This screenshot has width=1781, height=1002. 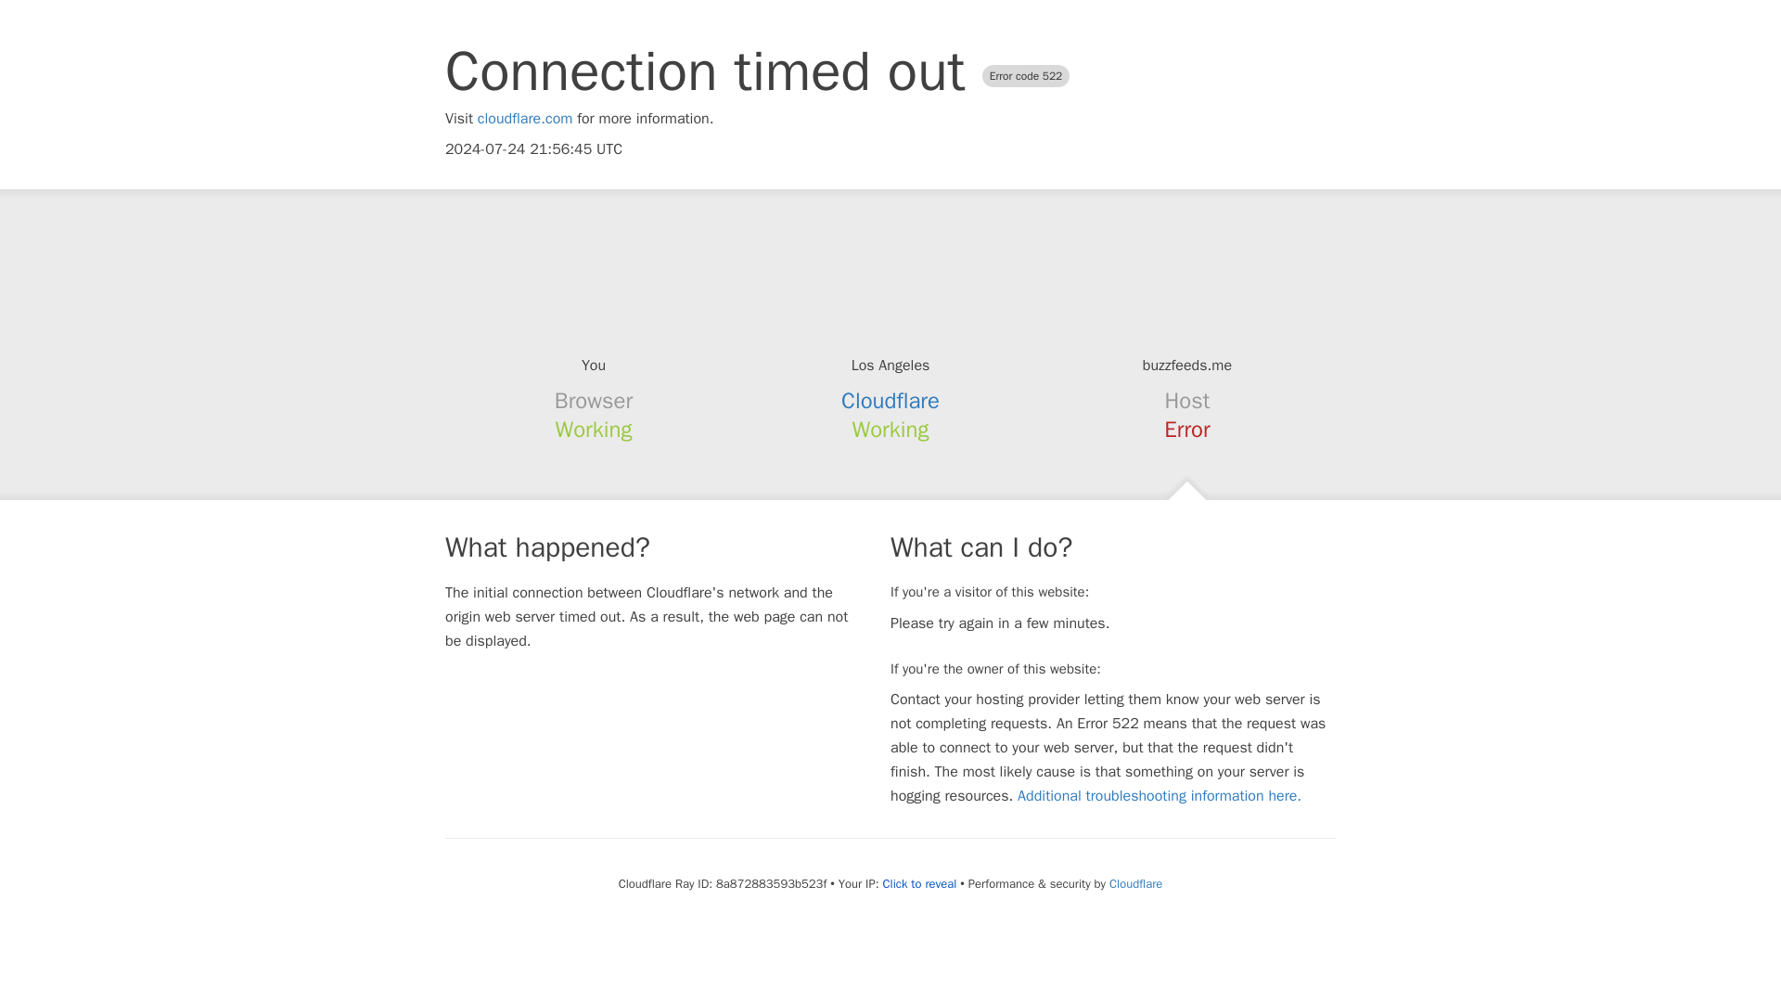 I want to click on Click to reveal, so click(x=918, y=883).